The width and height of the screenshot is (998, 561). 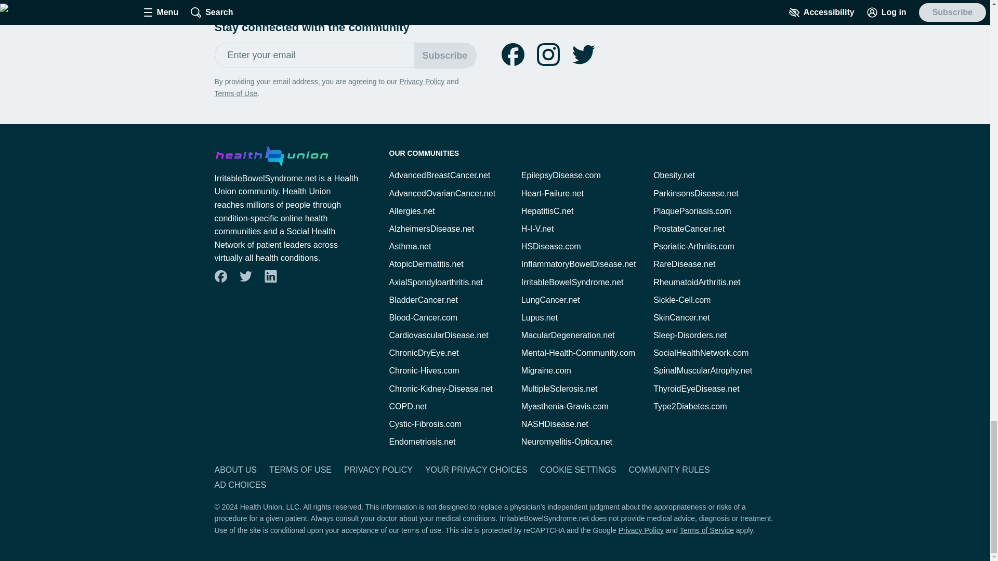 I want to click on Follow us on twitter, so click(x=583, y=55).